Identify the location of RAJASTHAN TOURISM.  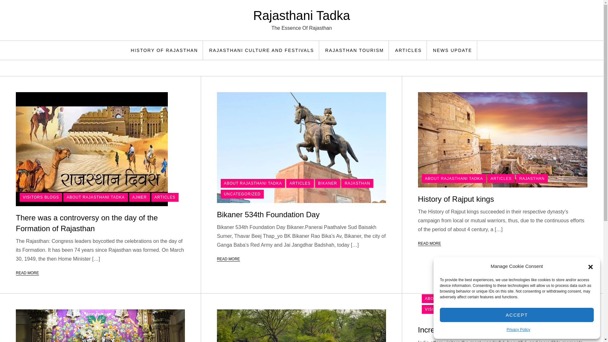
(355, 50).